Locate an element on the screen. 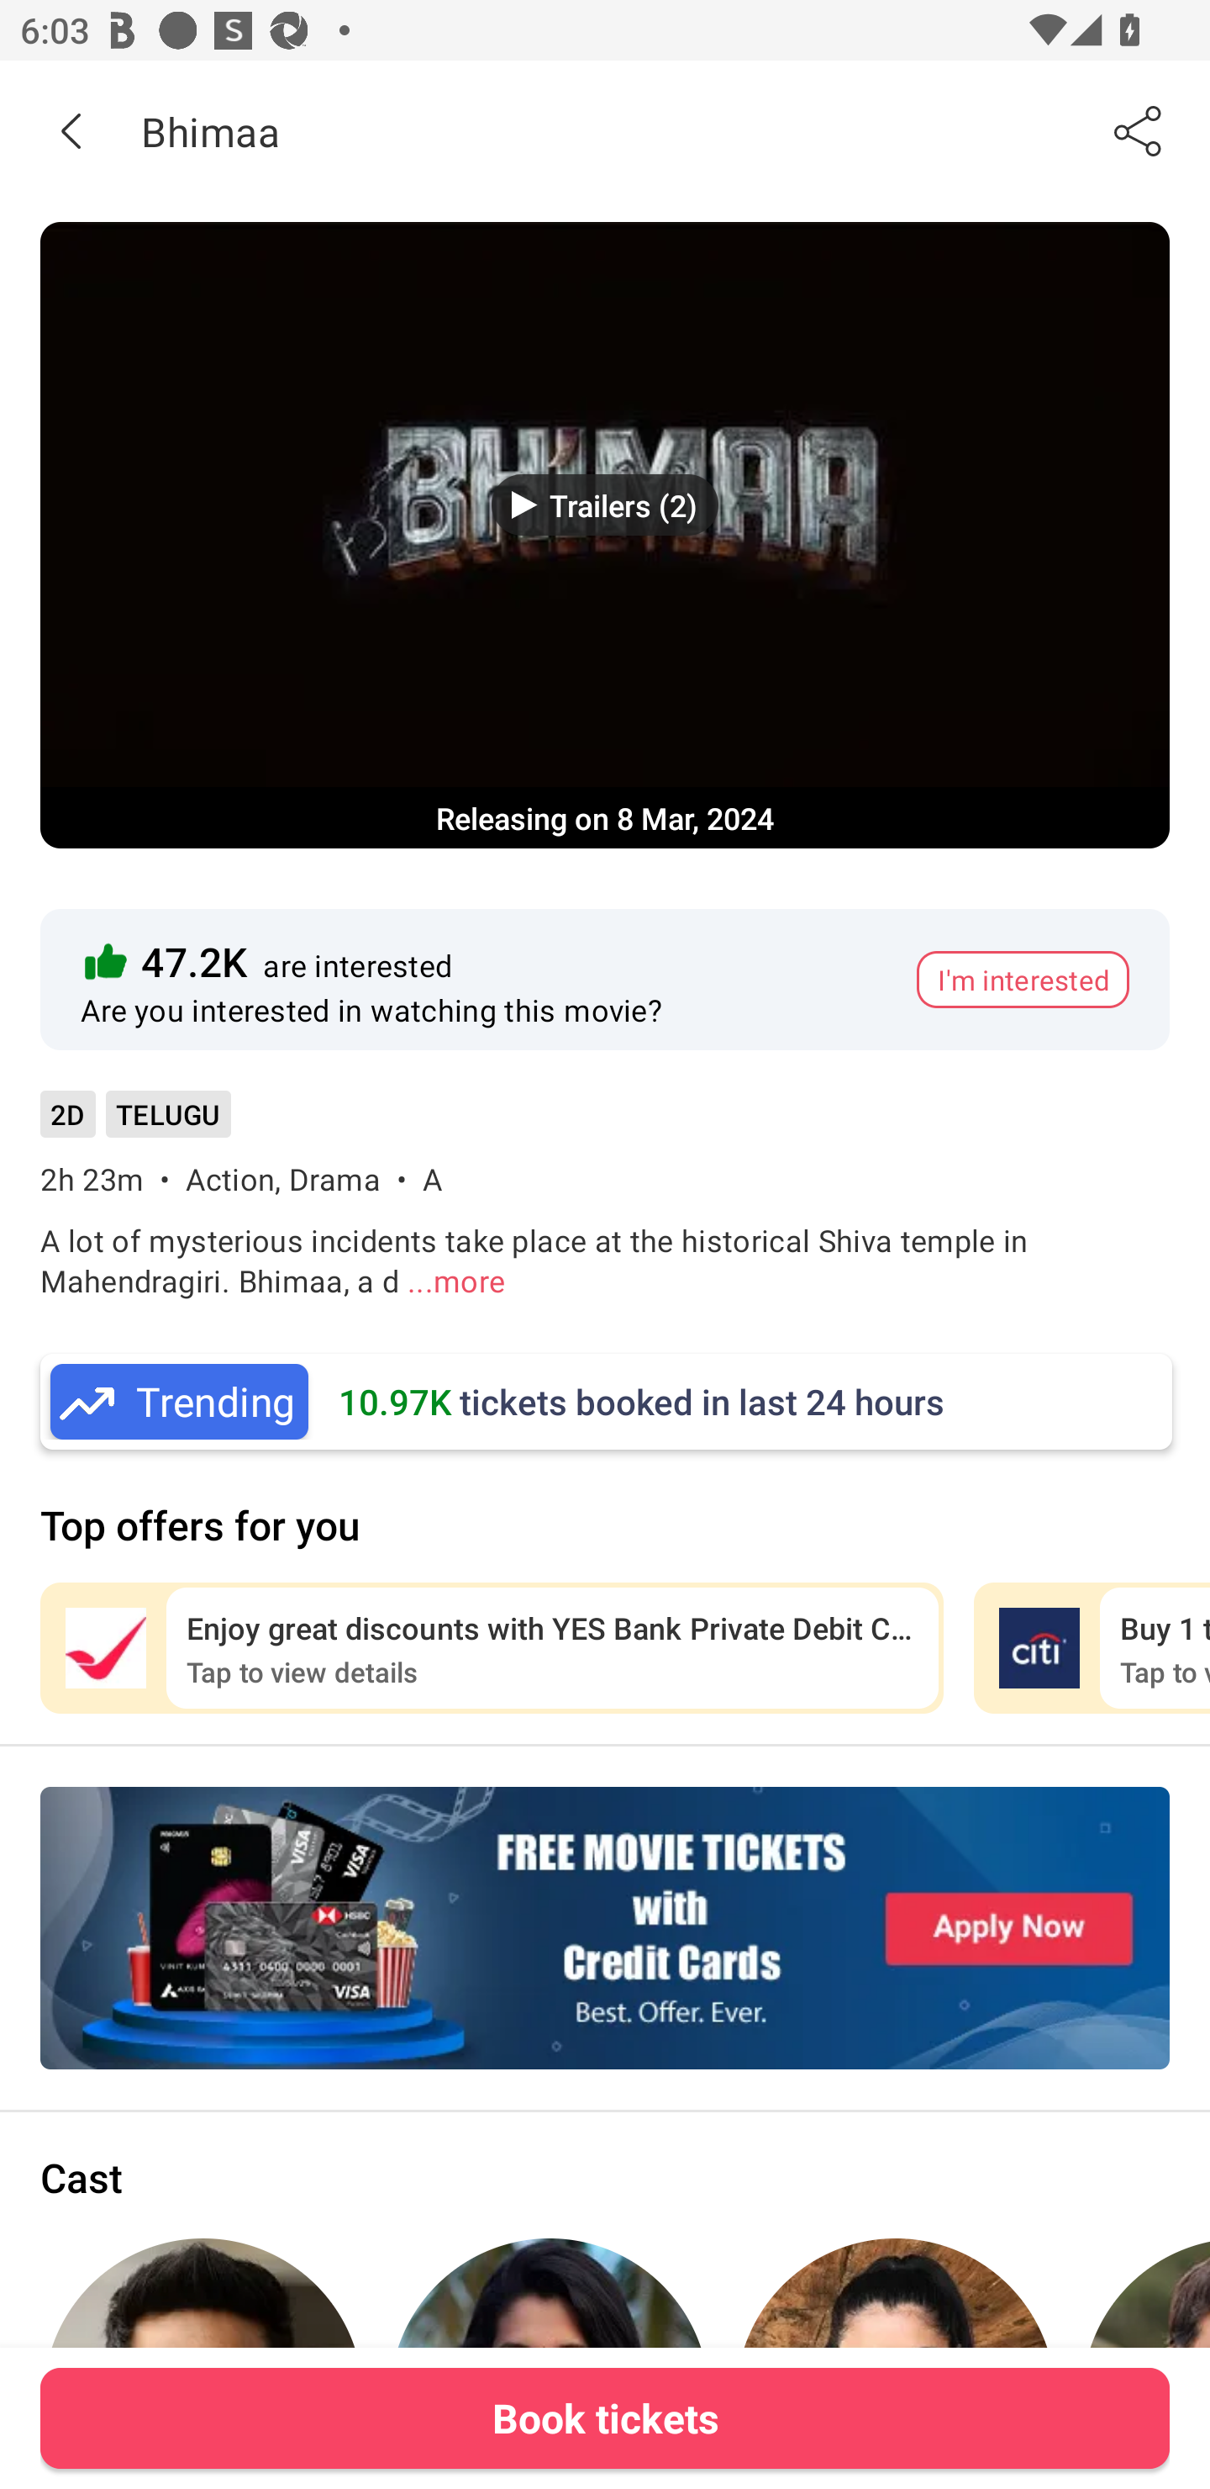  Movie Banner Trailers (2) Releasing on 8 Mar, 2024 is located at coordinates (605, 535).